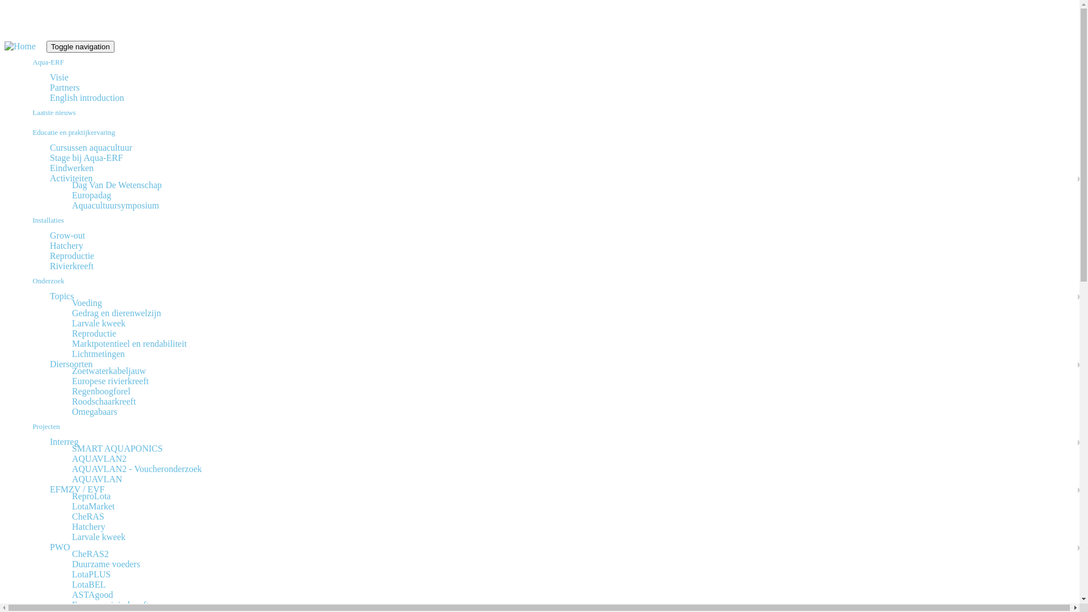 This screenshot has width=1088, height=612. What do you see at coordinates (105, 564) in the screenshot?
I see `Duurzame voeders` at bounding box center [105, 564].